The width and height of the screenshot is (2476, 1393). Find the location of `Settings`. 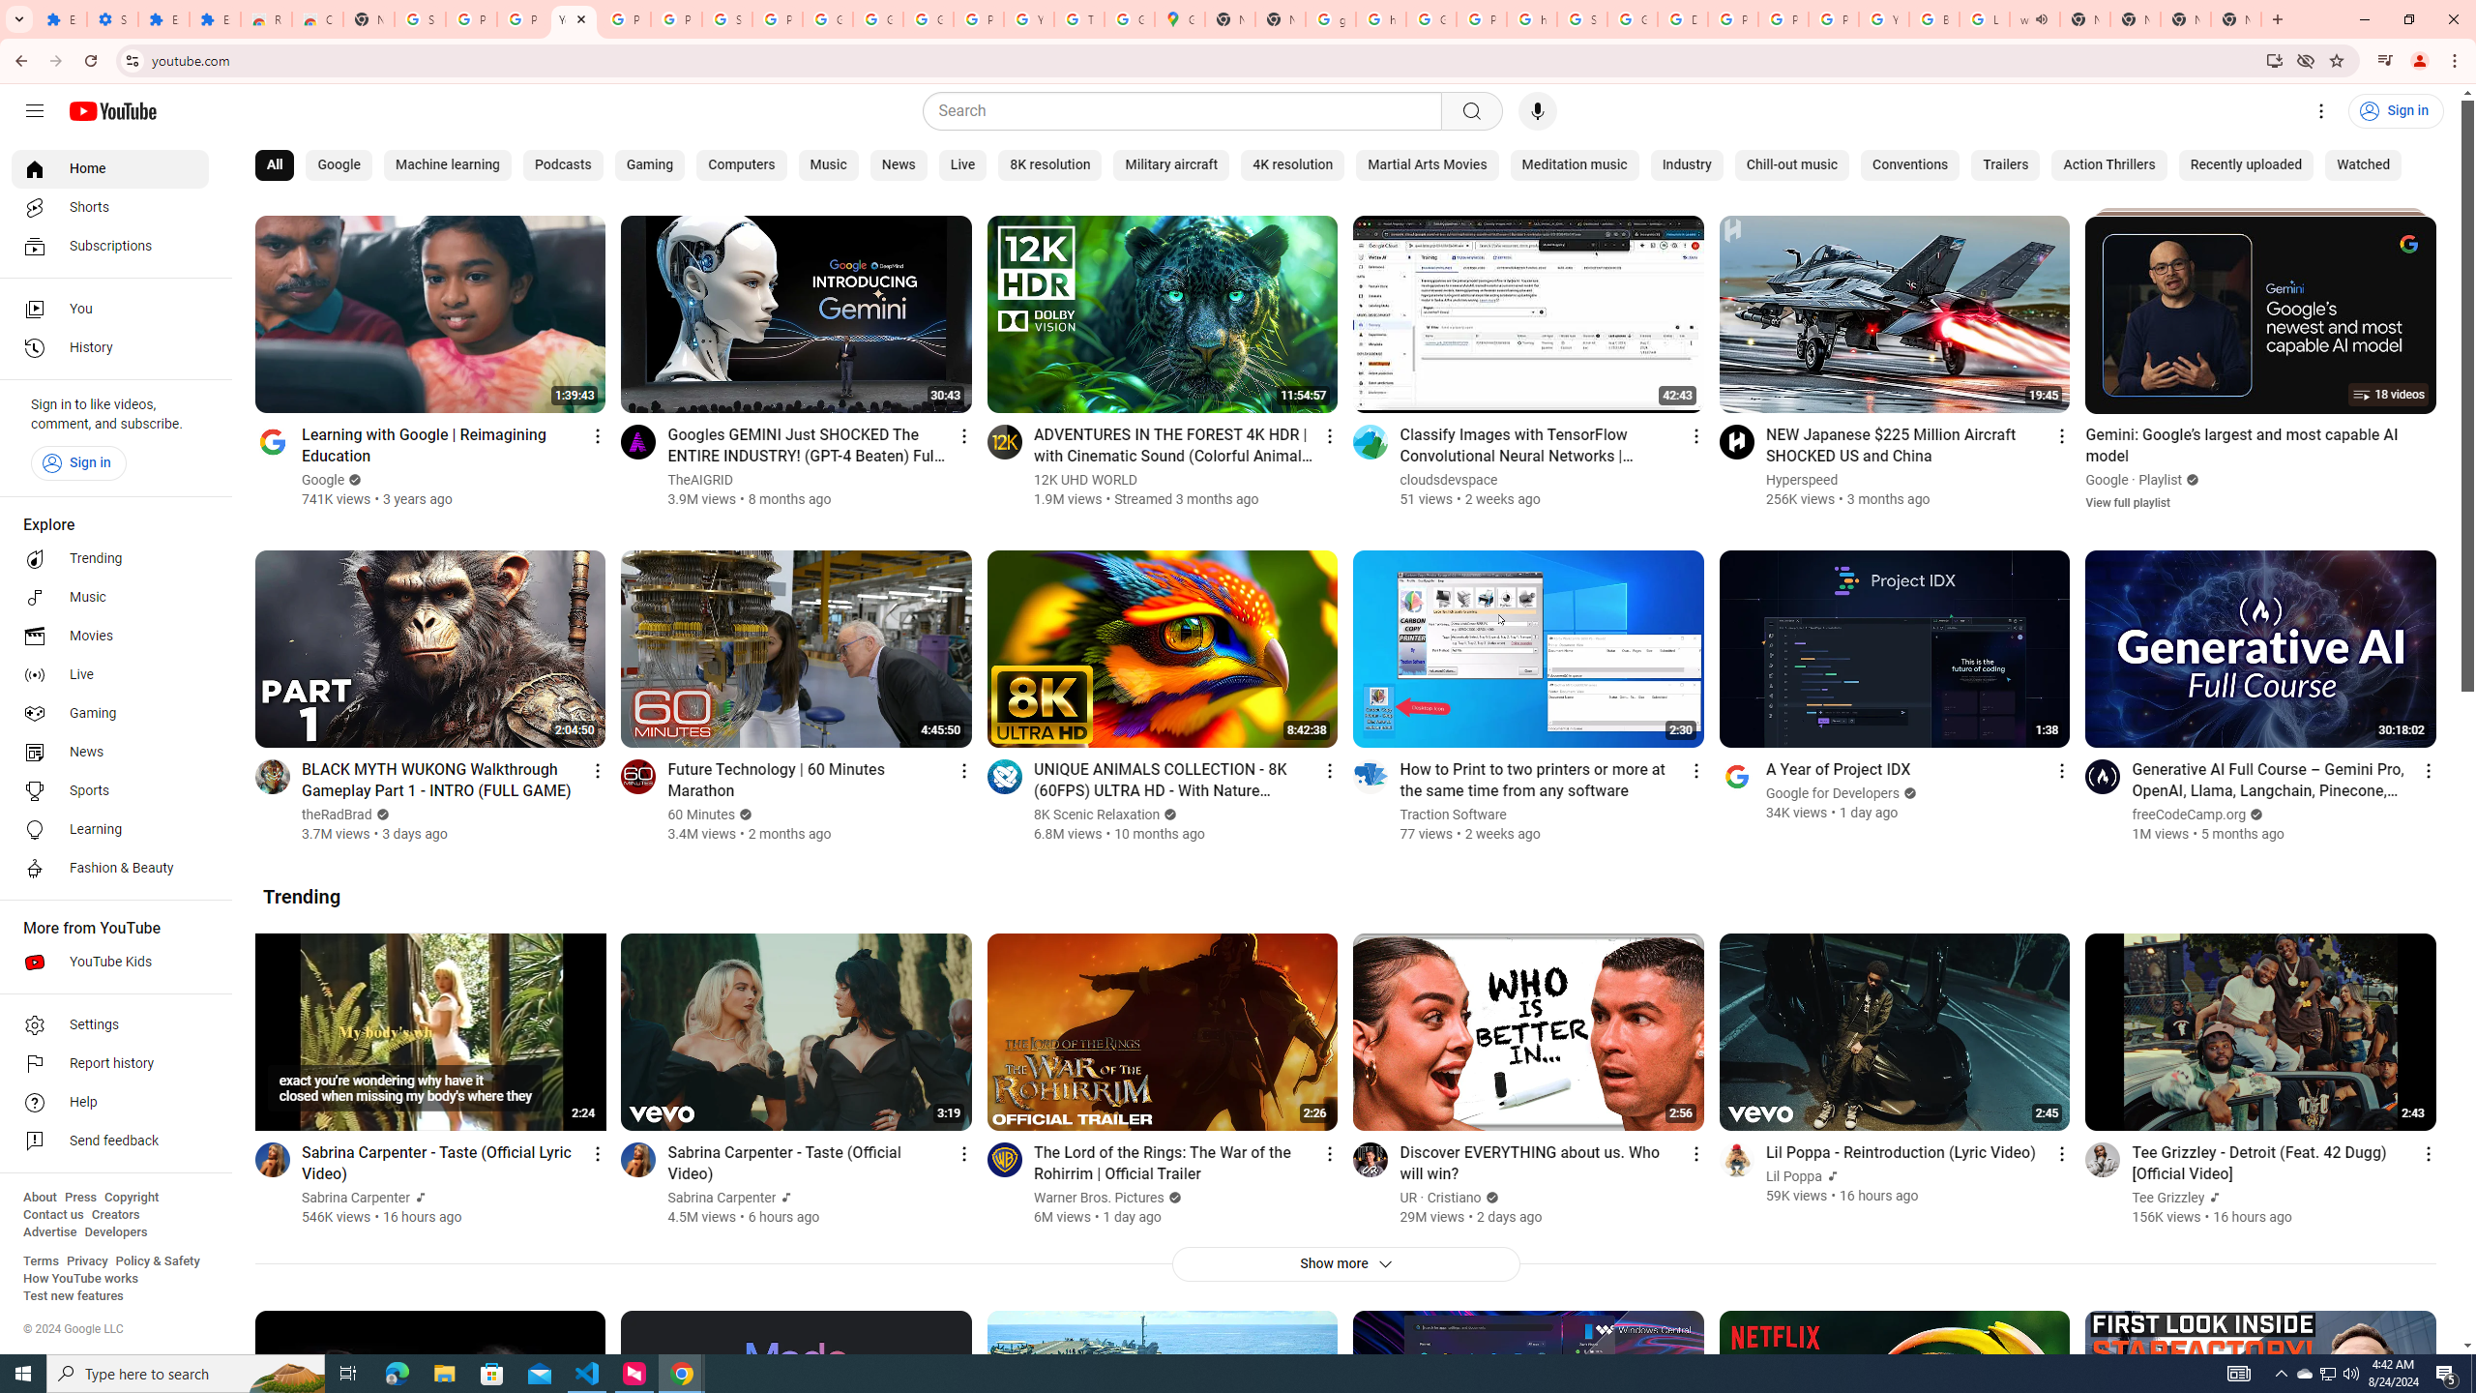

Settings is located at coordinates (112, 19).